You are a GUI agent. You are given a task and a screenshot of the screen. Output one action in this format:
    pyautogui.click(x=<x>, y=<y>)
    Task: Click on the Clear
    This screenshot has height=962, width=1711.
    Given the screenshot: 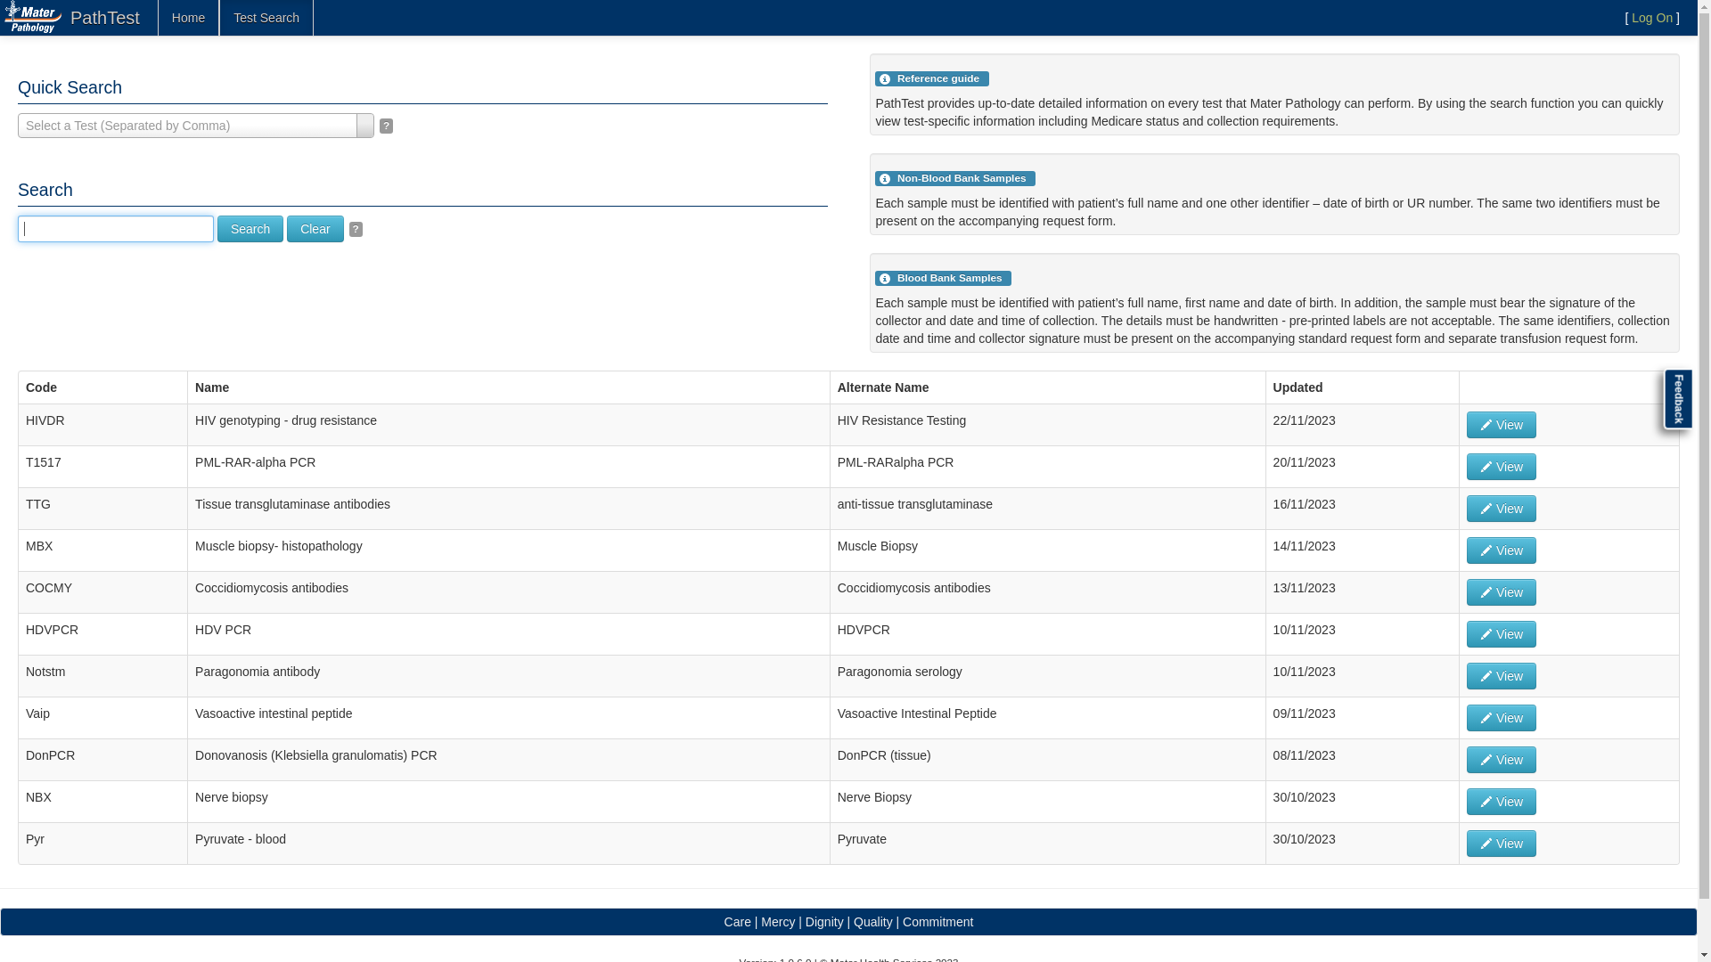 What is the action you would take?
    pyautogui.click(x=315, y=229)
    